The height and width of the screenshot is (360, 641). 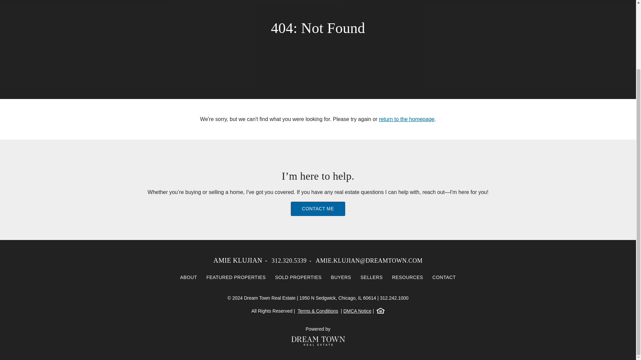 What do you see at coordinates (372, 277) in the screenshot?
I see `SELLERS` at bounding box center [372, 277].